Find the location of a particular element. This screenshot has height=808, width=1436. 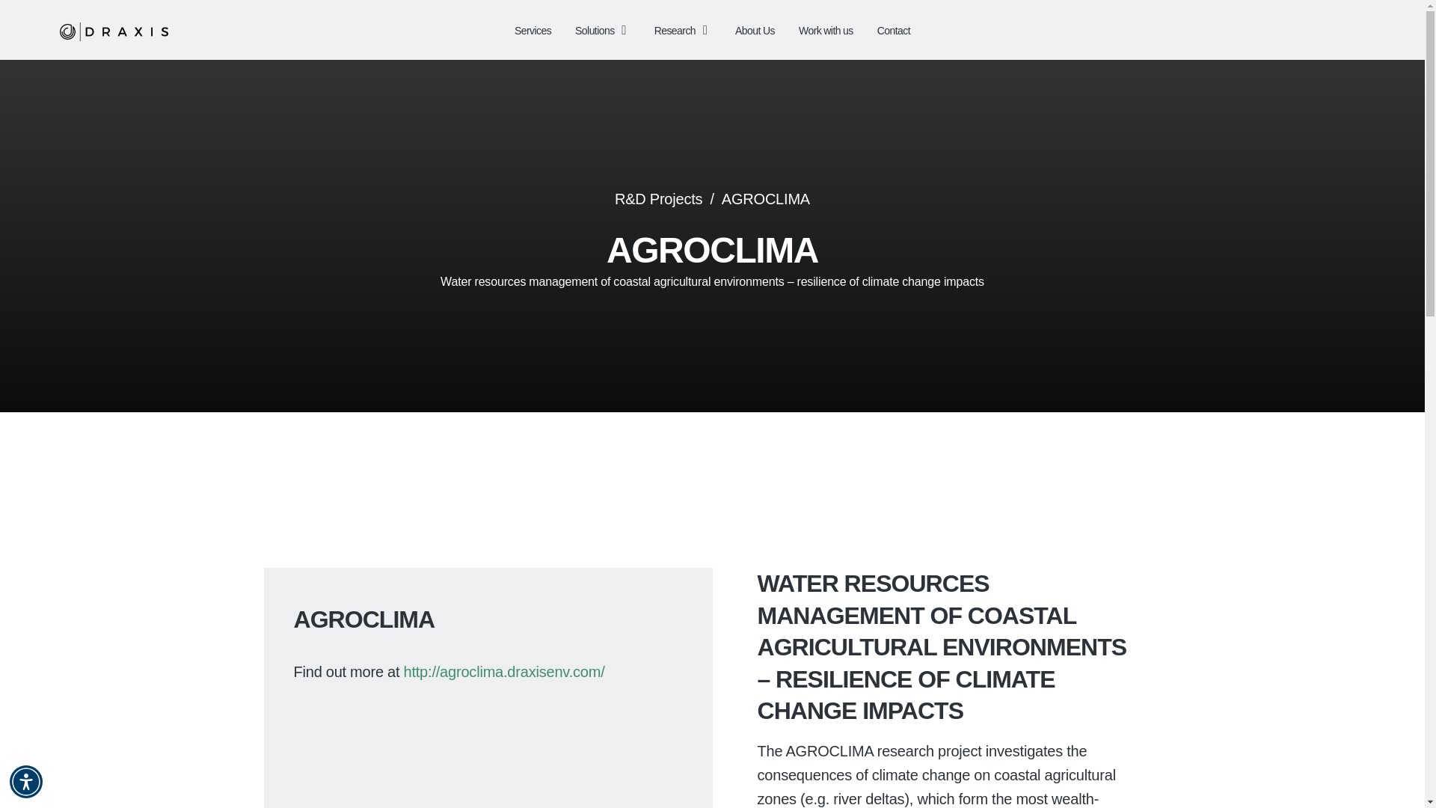

Solutions is located at coordinates (603, 30).